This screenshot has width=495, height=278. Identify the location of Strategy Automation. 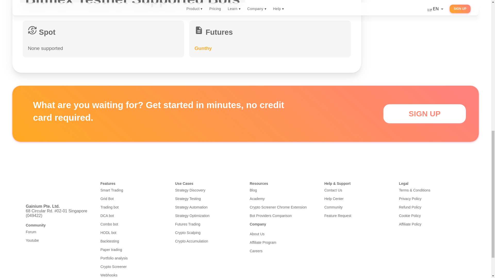
(208, 207).